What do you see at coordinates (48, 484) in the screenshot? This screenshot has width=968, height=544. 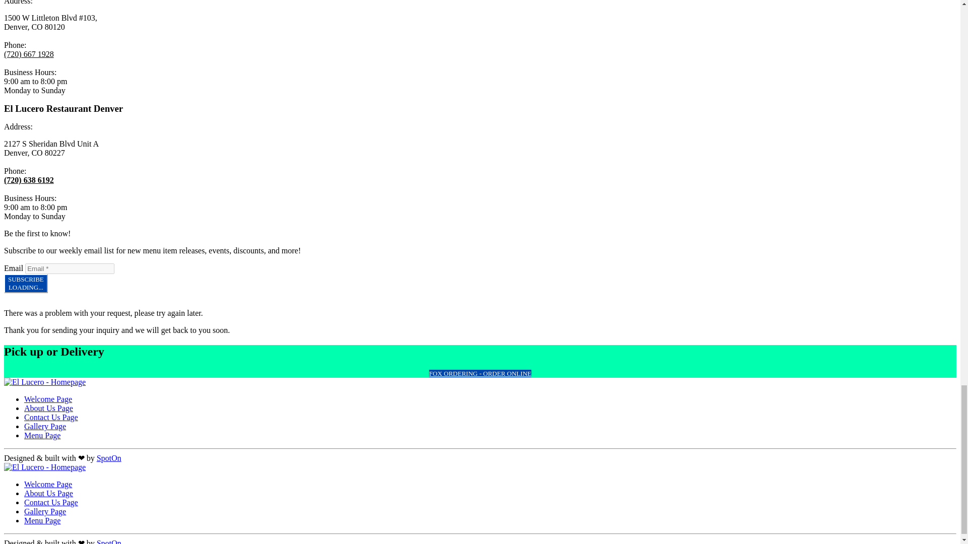 I see `Welcome Page` at bounding box center [48, 484].